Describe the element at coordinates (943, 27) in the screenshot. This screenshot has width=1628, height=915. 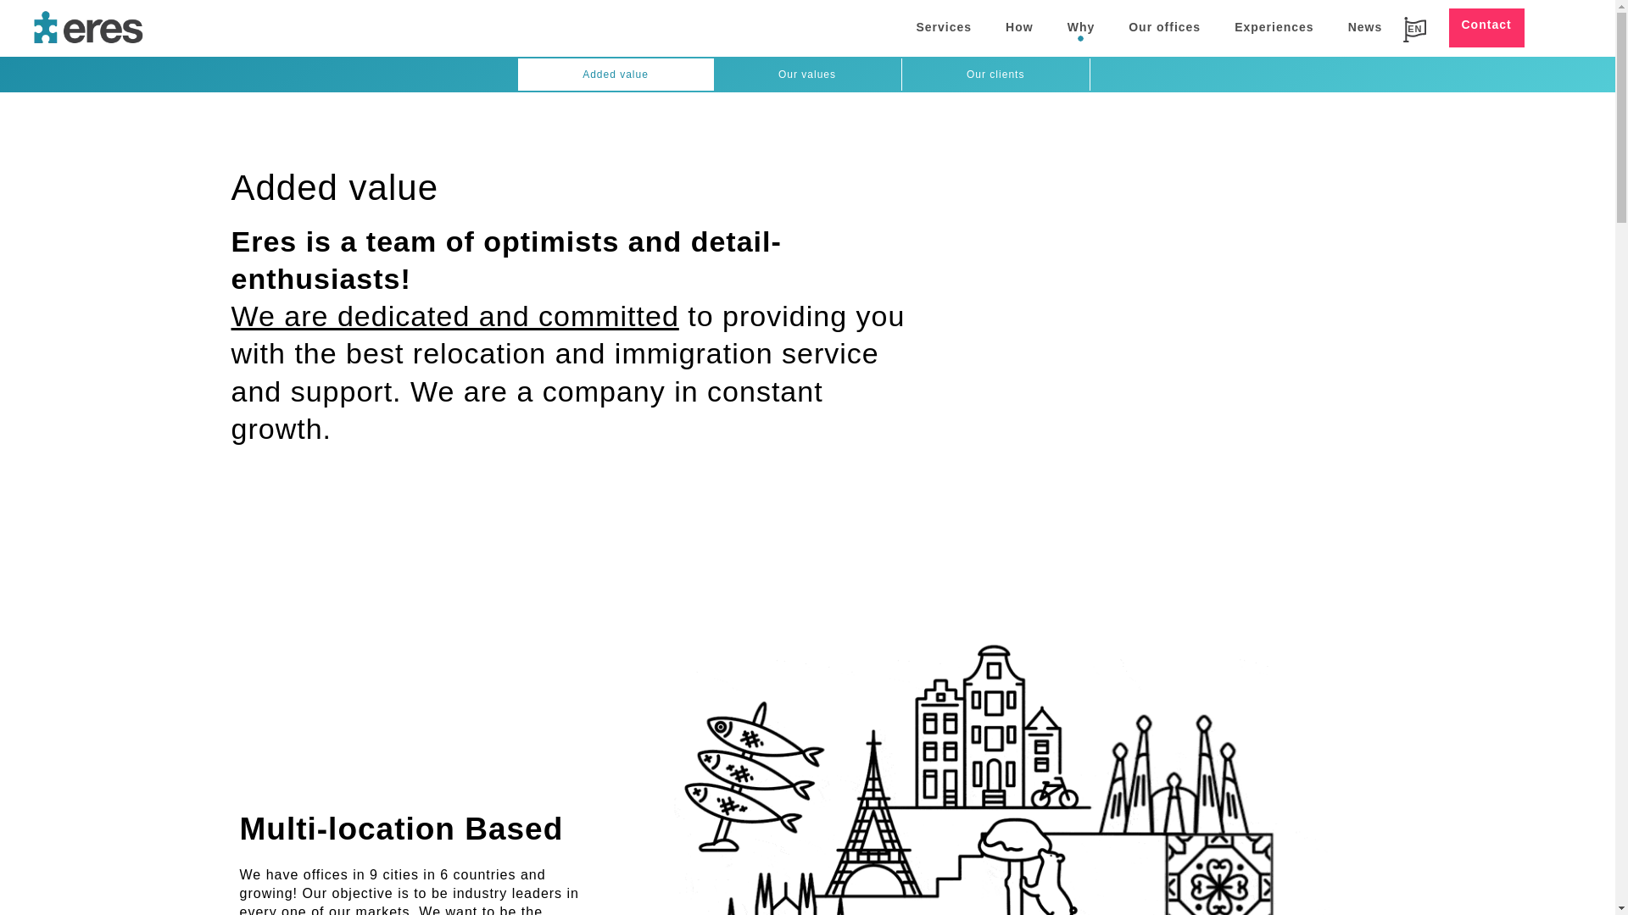
I see `Services` at that location.